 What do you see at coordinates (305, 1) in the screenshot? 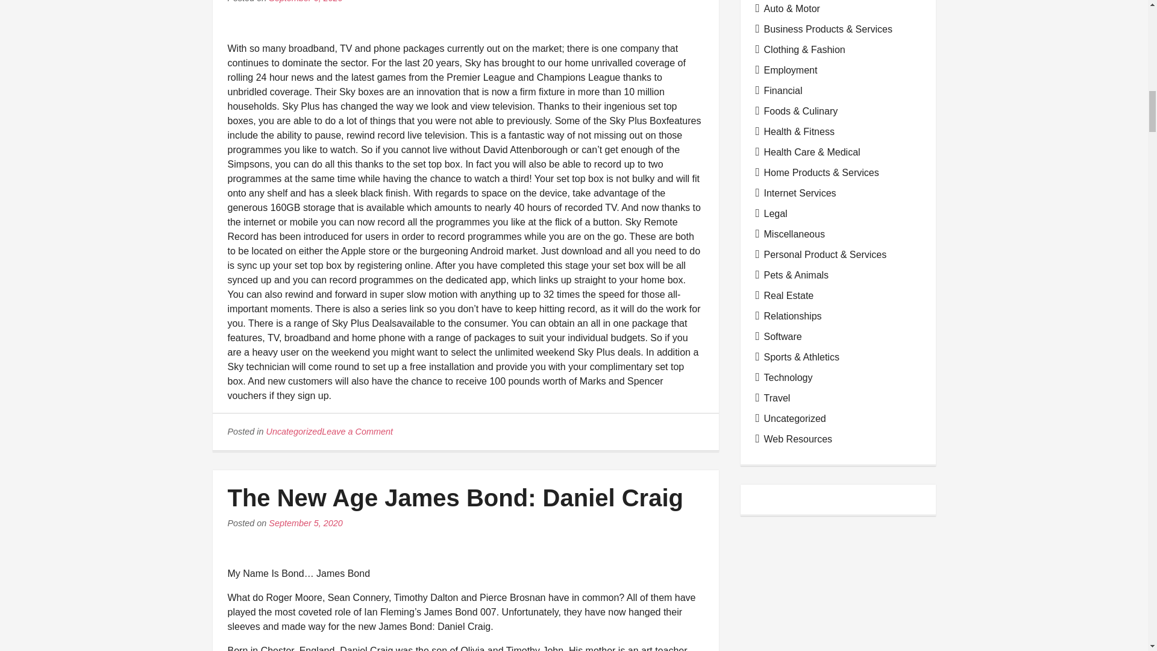
I see `September 6, 2020` at bounding box center [305, 1].